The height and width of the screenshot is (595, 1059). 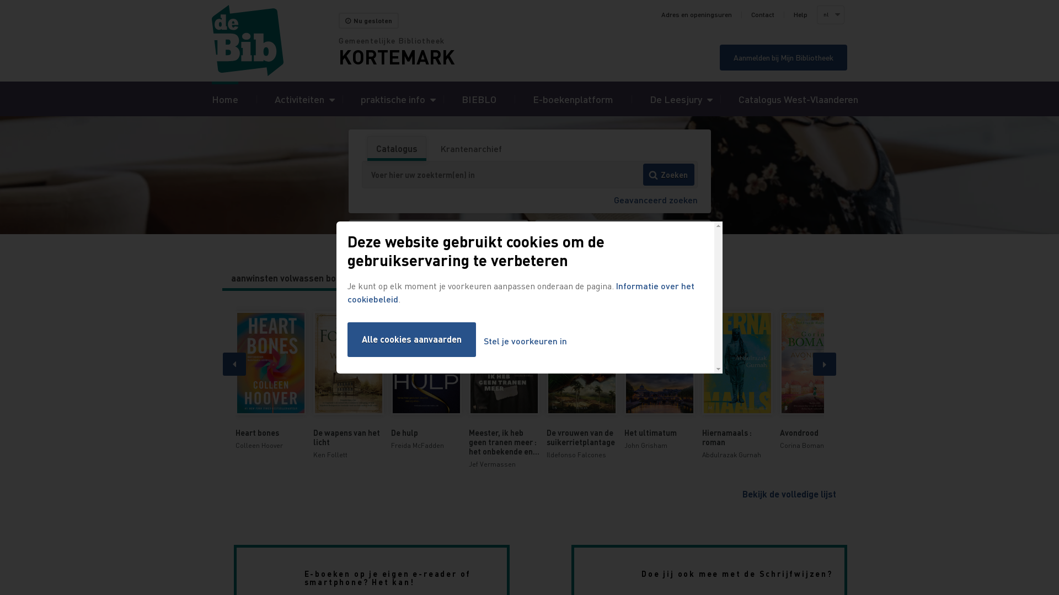 I want to click on nl, so click(x=830, y=15).